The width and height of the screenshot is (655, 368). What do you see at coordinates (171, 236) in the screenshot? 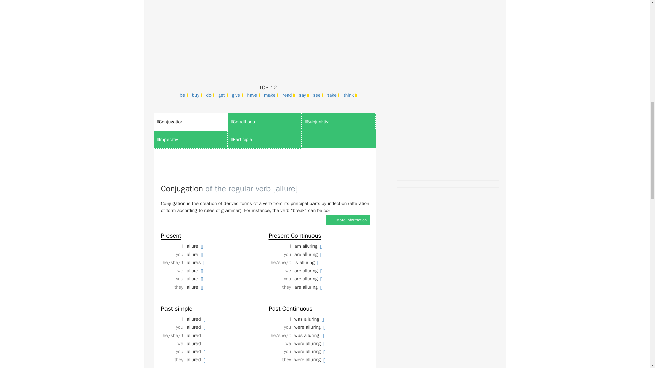
I see `Present` at bounding box center [171, 236].